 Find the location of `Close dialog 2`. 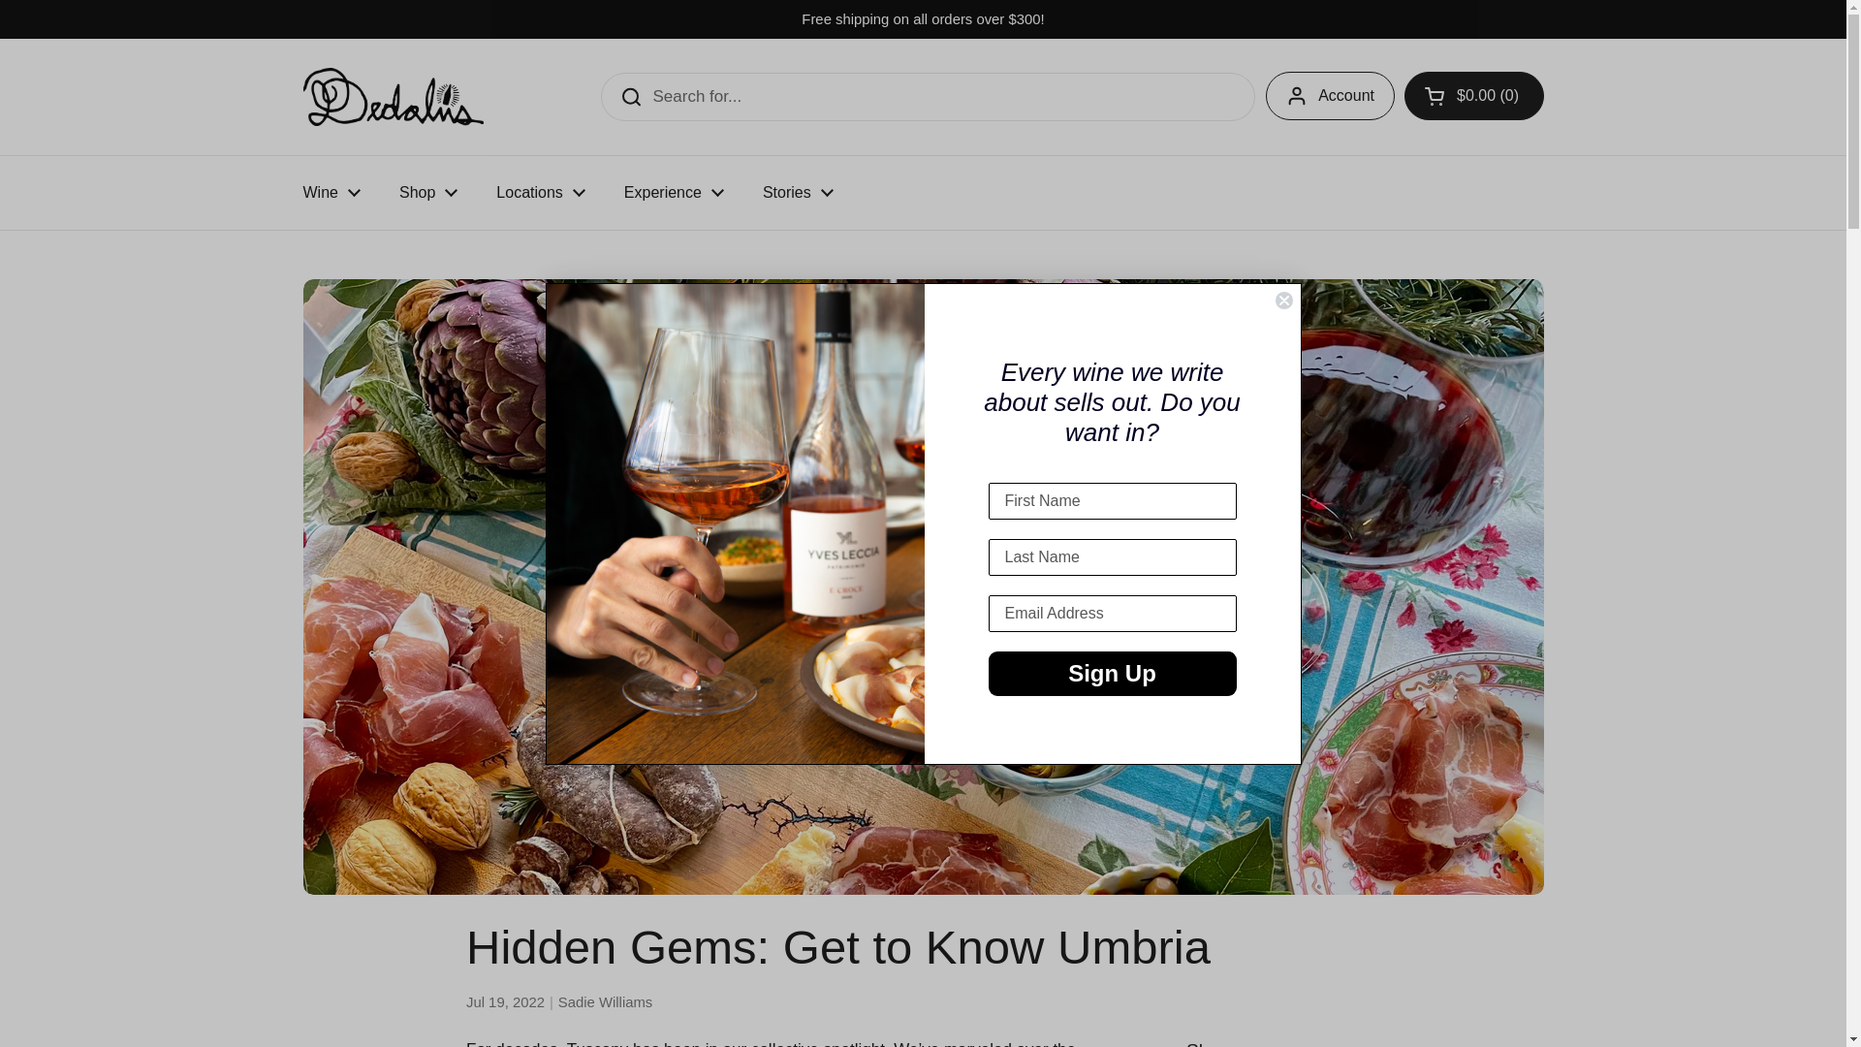

Close dialog 2 is located at coordinates (1283, 301).